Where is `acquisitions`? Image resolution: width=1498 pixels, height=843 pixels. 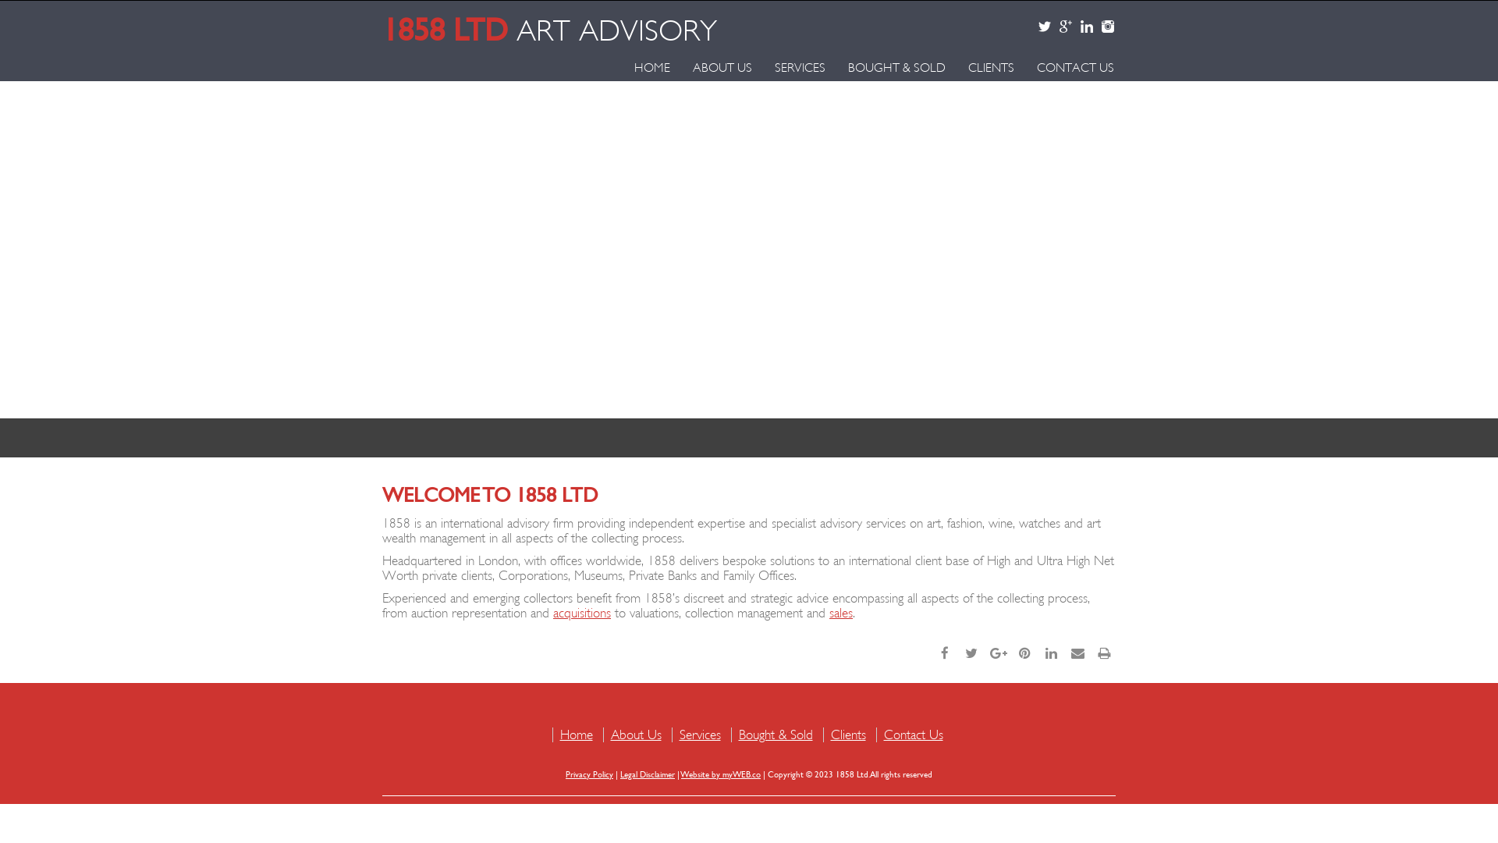
acquisitions is located at coordinates (582, 614).